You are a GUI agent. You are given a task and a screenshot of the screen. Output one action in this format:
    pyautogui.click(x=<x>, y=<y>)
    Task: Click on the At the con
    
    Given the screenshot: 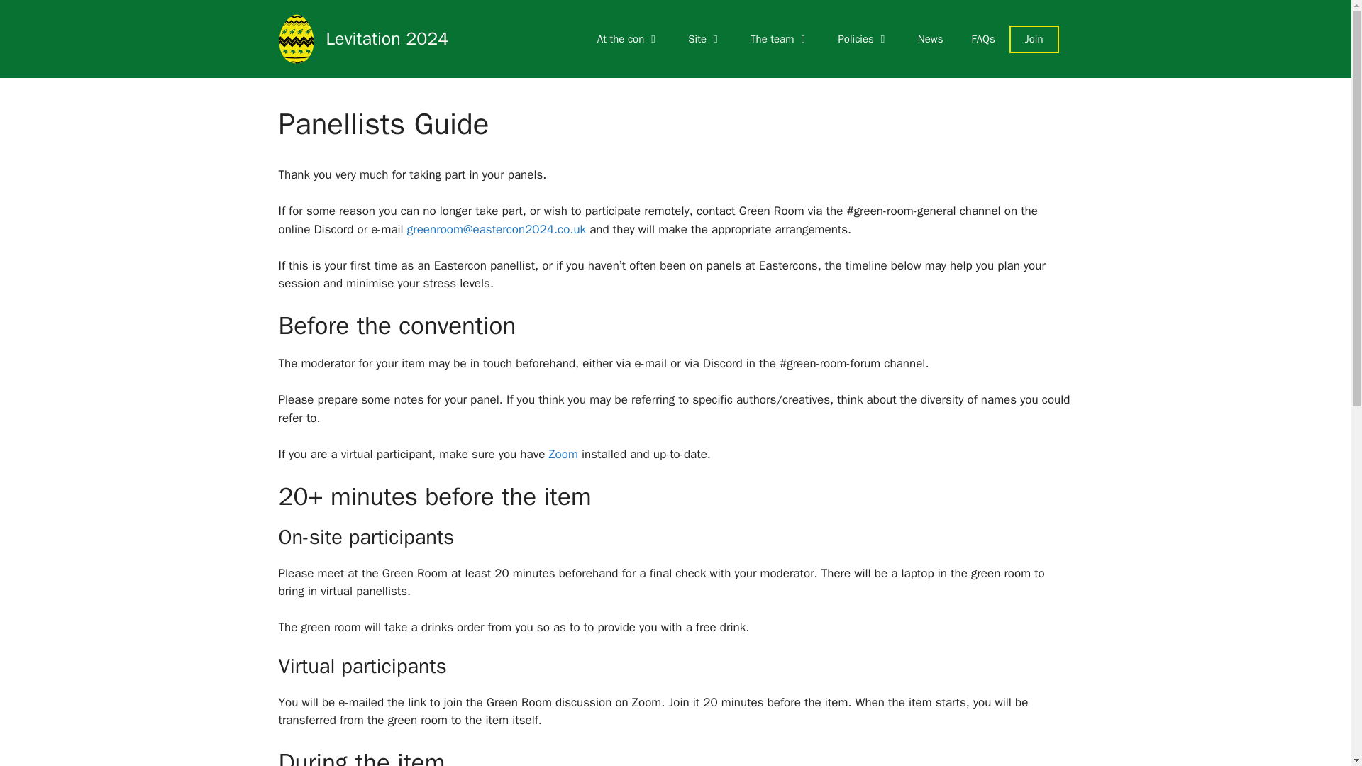 What is the action you would take?
    pyautogui.click(x=629, y=38)
    